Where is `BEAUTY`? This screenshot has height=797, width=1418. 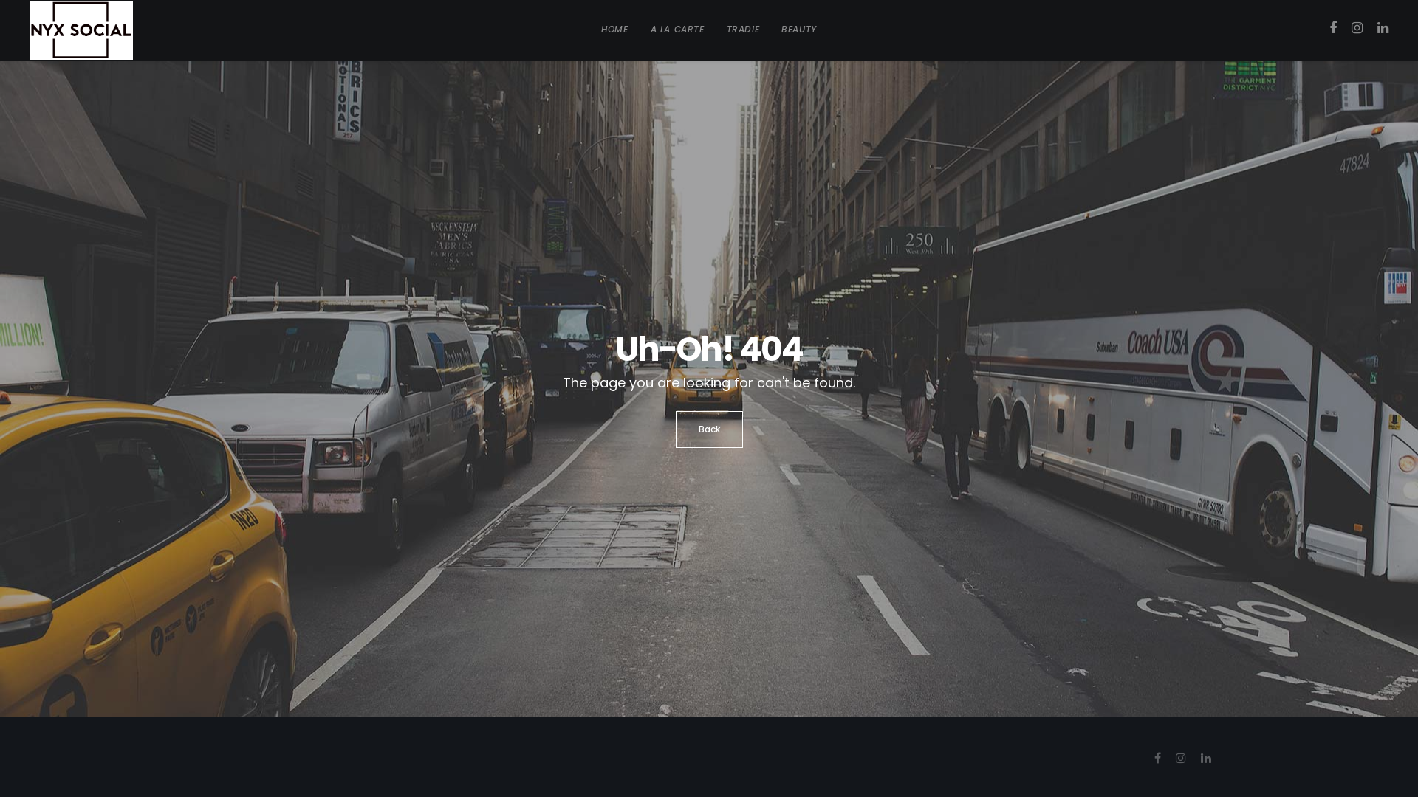 BEAUTY is located at coordinates (799, 30).